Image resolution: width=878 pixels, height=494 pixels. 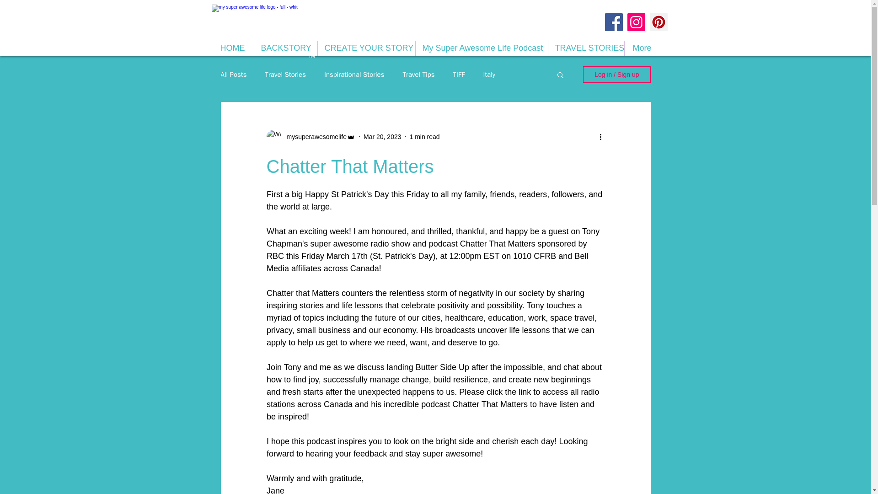 What do you see at coordinates (354, 75) in the screenshot?
I see `Inspirational Stories` at bounding box center [354, 75].